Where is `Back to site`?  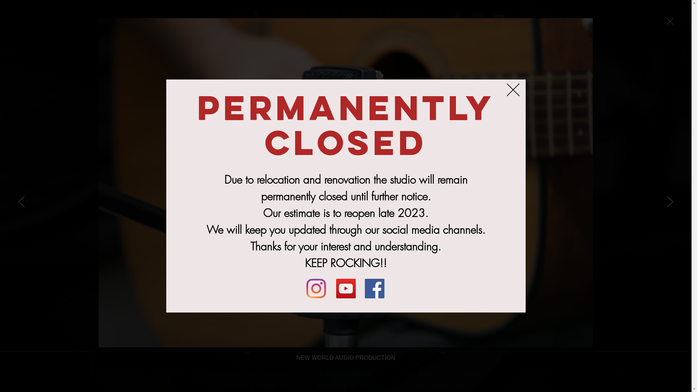
Back to site is located at coordinates (513, 90).